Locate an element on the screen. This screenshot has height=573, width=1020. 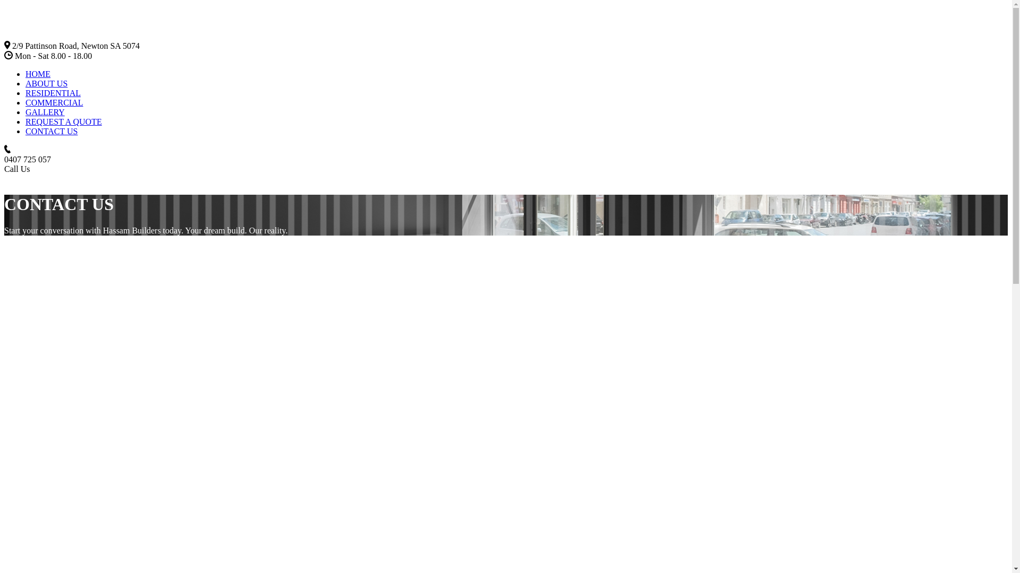
HOME is located at coordinates (38, 74).